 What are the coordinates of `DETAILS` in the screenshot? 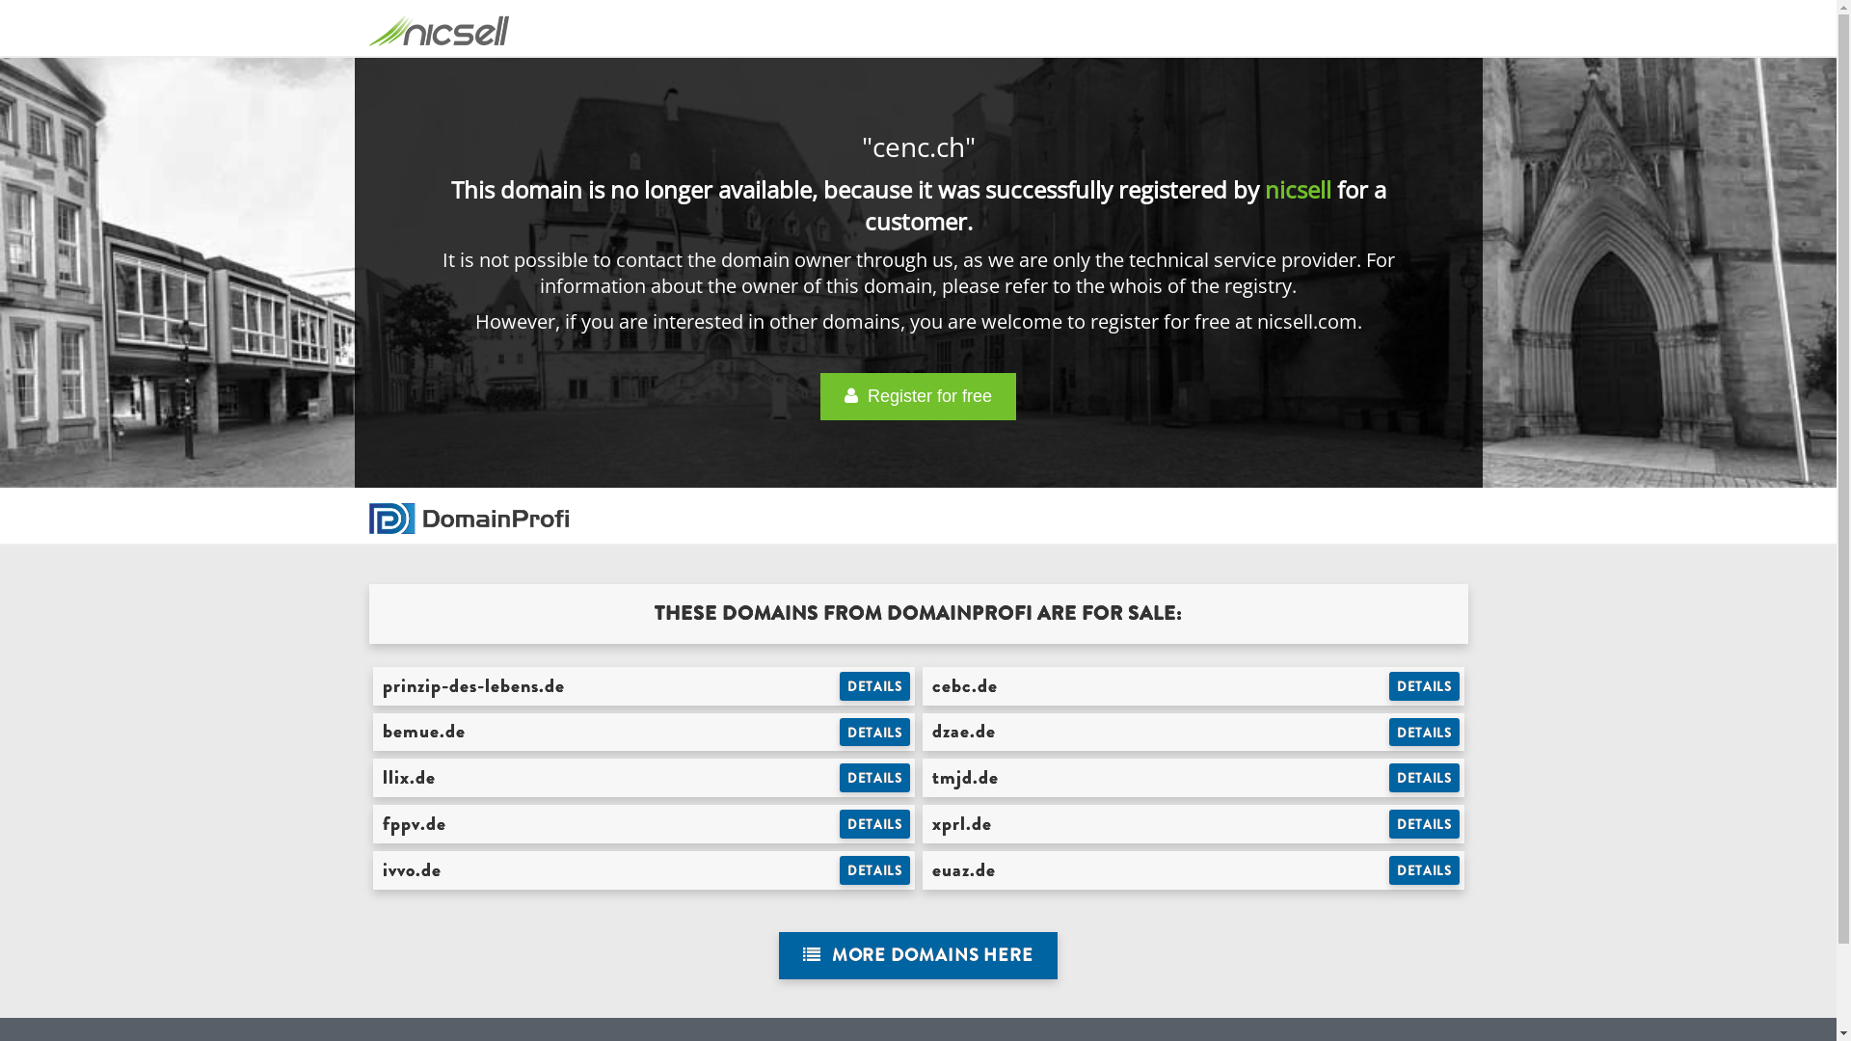 It's located at (1425, 686).